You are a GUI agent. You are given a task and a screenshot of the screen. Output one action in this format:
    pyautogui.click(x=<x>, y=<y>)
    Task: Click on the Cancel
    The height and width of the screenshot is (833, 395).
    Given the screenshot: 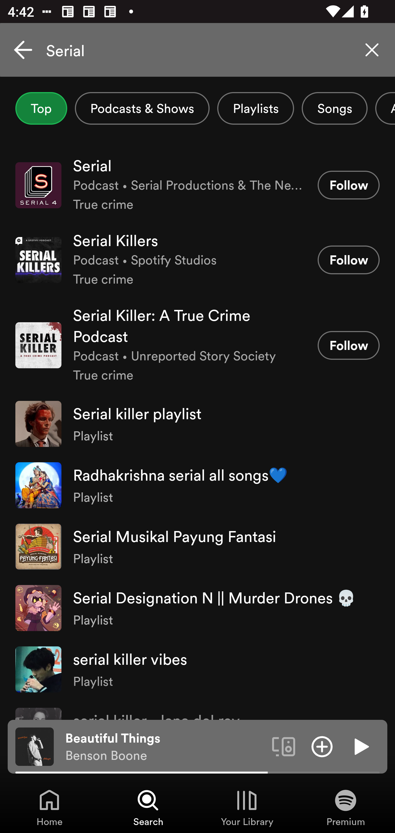 What is the action you would take?
    pyautogui.click(x=23, y=50)
    